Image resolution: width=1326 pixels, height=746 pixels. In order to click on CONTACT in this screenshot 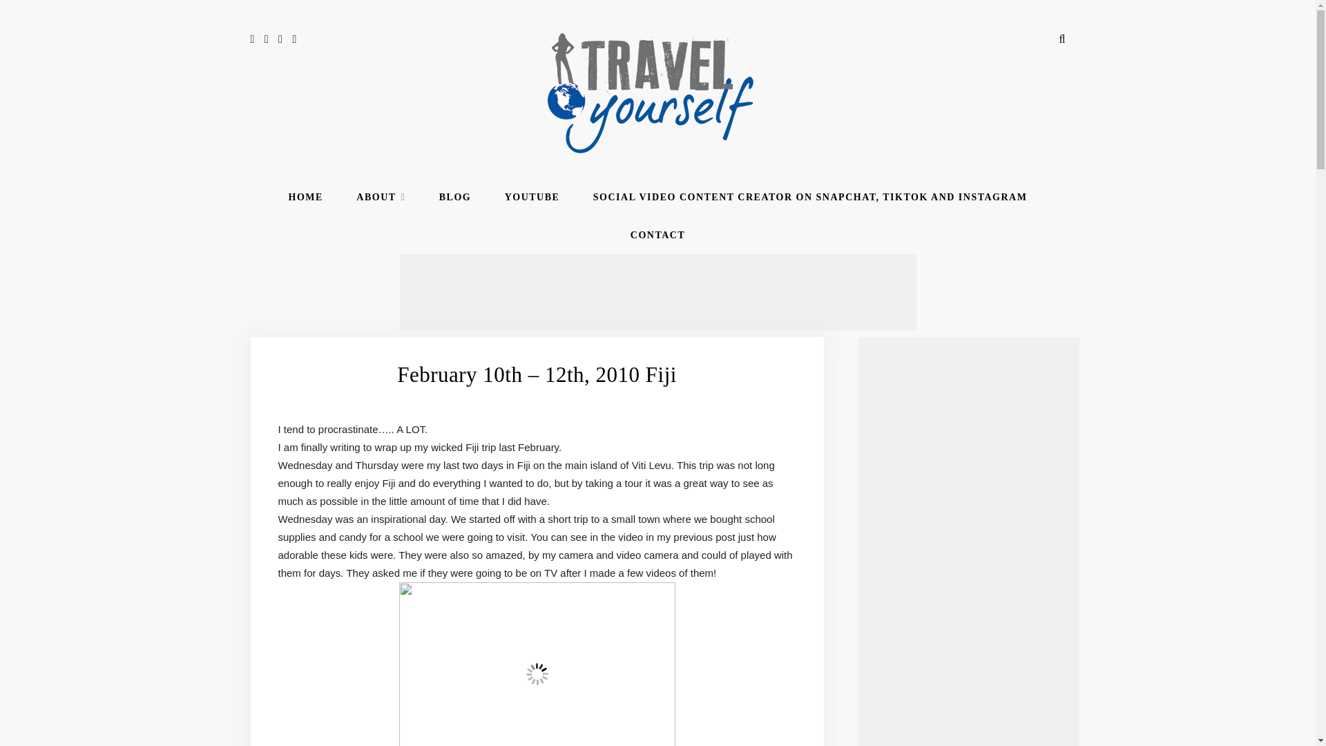, I will do `click(657, 236)`.